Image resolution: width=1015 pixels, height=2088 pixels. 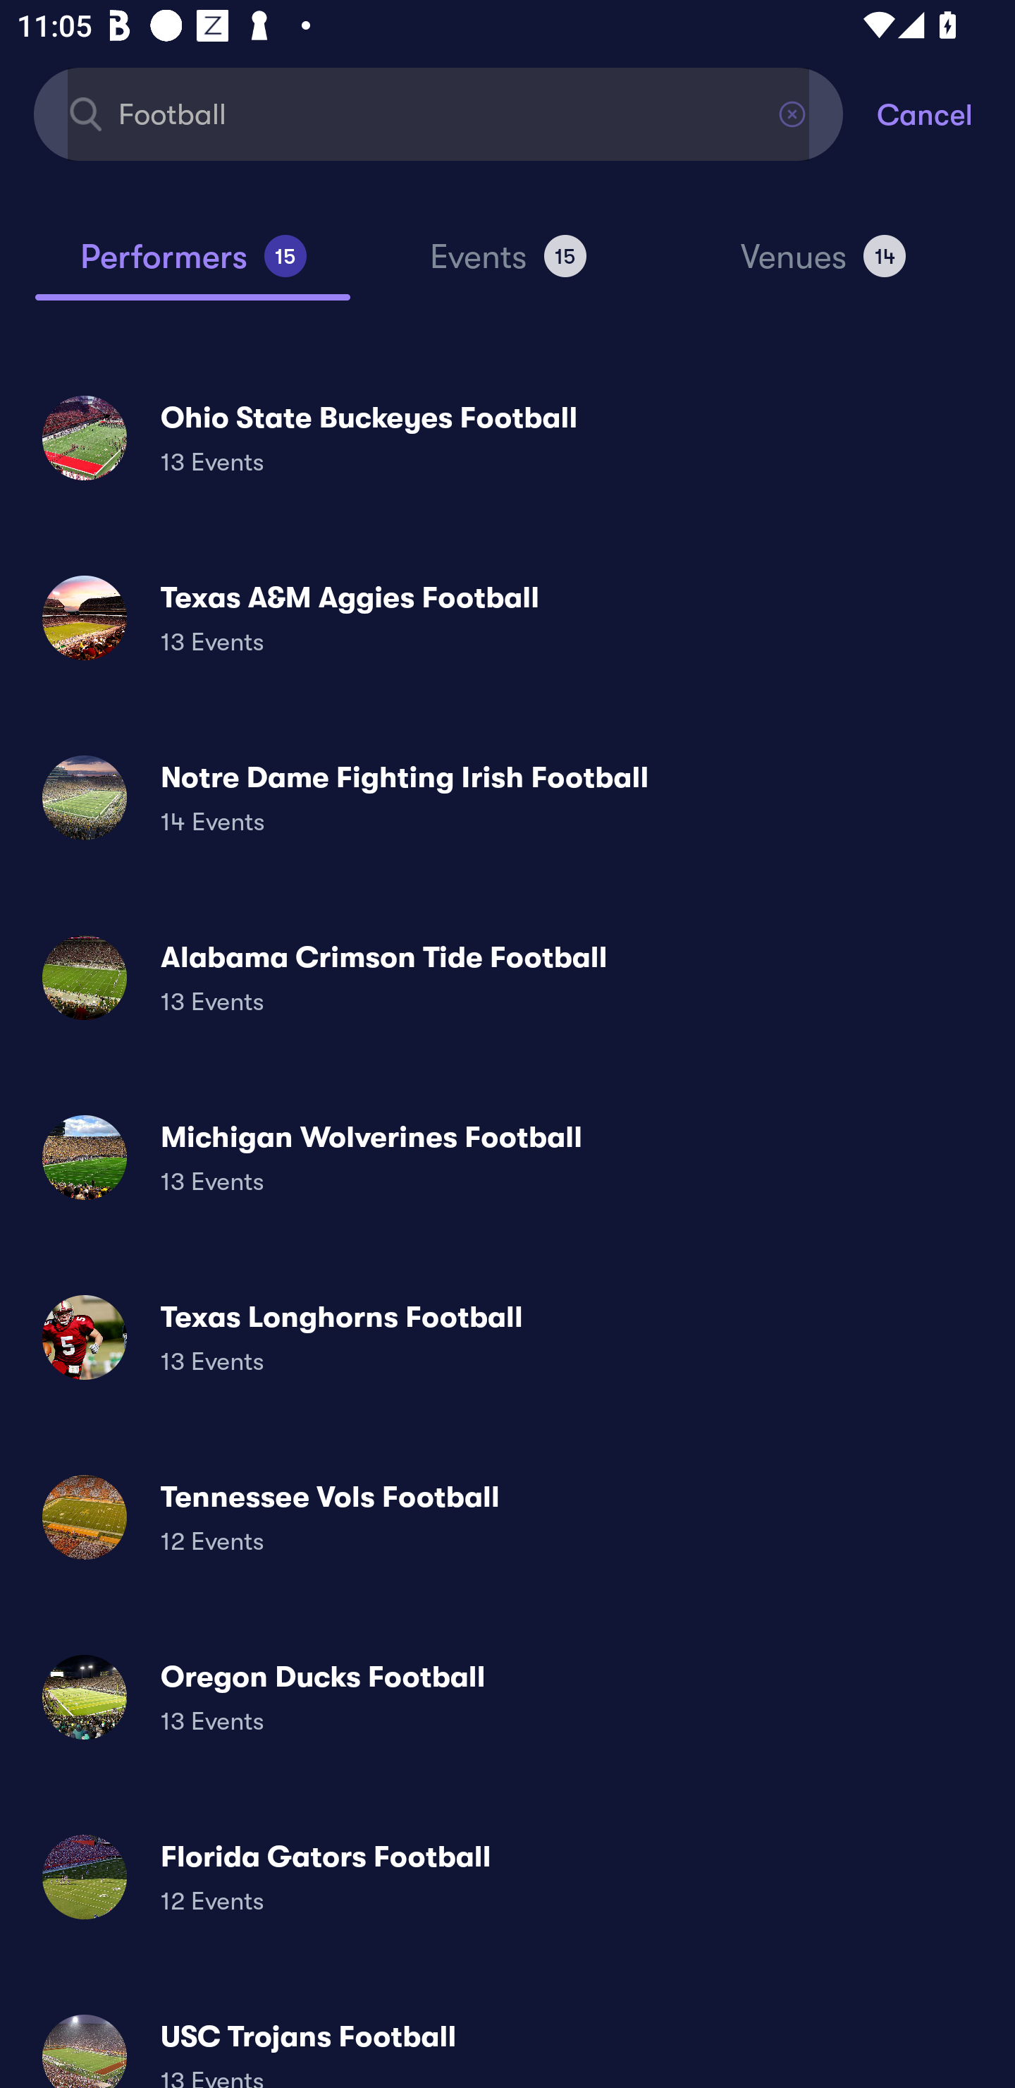 I want to click on Performers 15, so click(x=192, y=267).